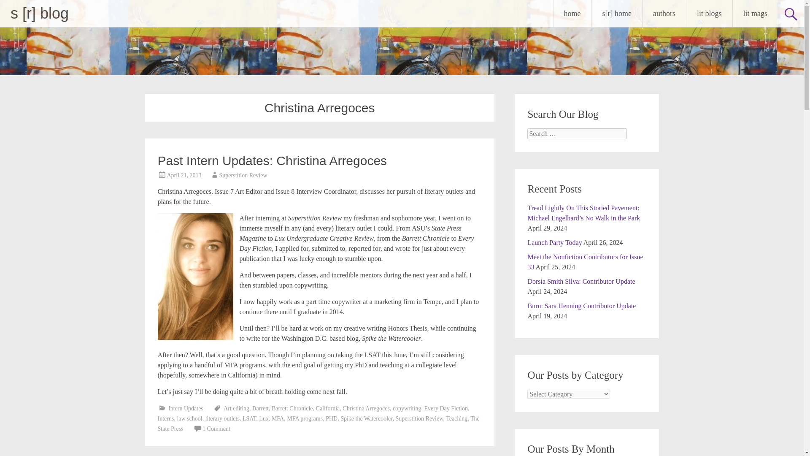  I want to click on PHD, so click(332, 418).